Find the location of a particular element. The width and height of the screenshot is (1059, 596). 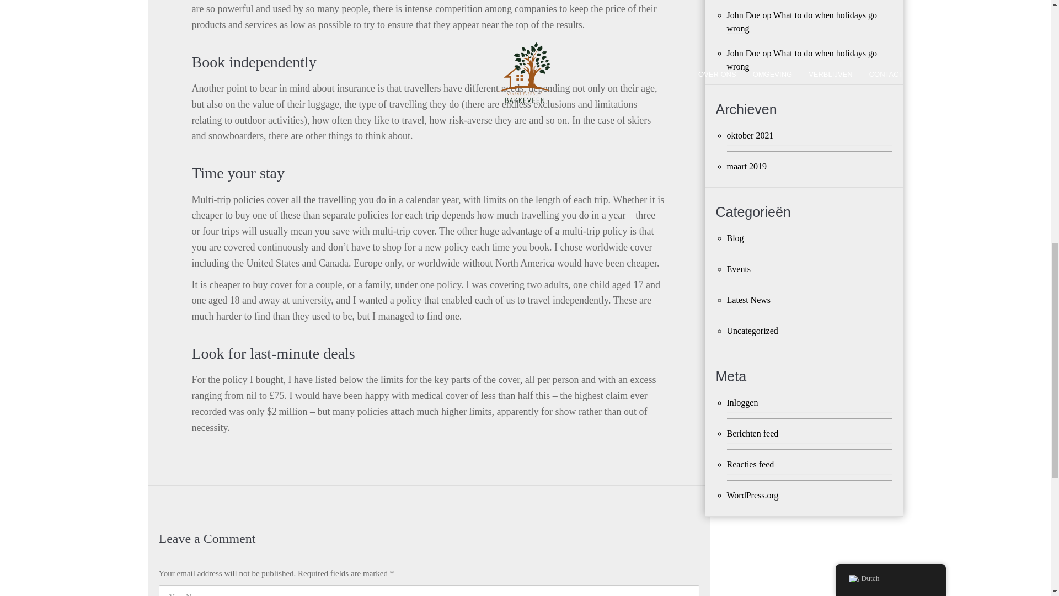

What to do when holidays go wrong is located at coordinates (802, 60).